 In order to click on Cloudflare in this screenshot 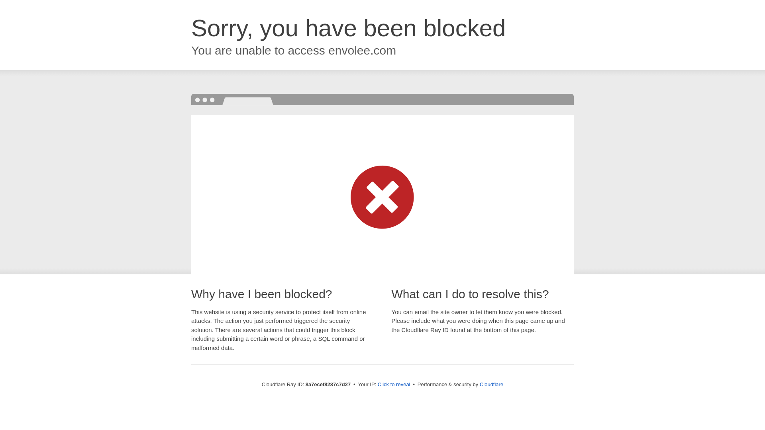, I will do `click(491, 384)`.